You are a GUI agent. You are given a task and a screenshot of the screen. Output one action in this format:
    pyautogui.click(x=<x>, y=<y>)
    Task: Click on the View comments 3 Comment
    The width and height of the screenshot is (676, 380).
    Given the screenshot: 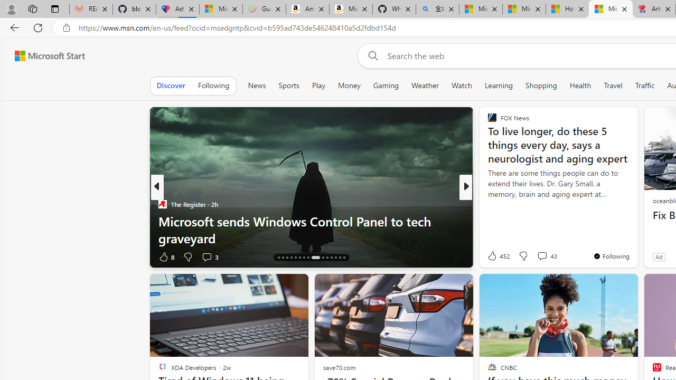 What is the action you would take?
    pyautogui.click(x=210, y=256)
    